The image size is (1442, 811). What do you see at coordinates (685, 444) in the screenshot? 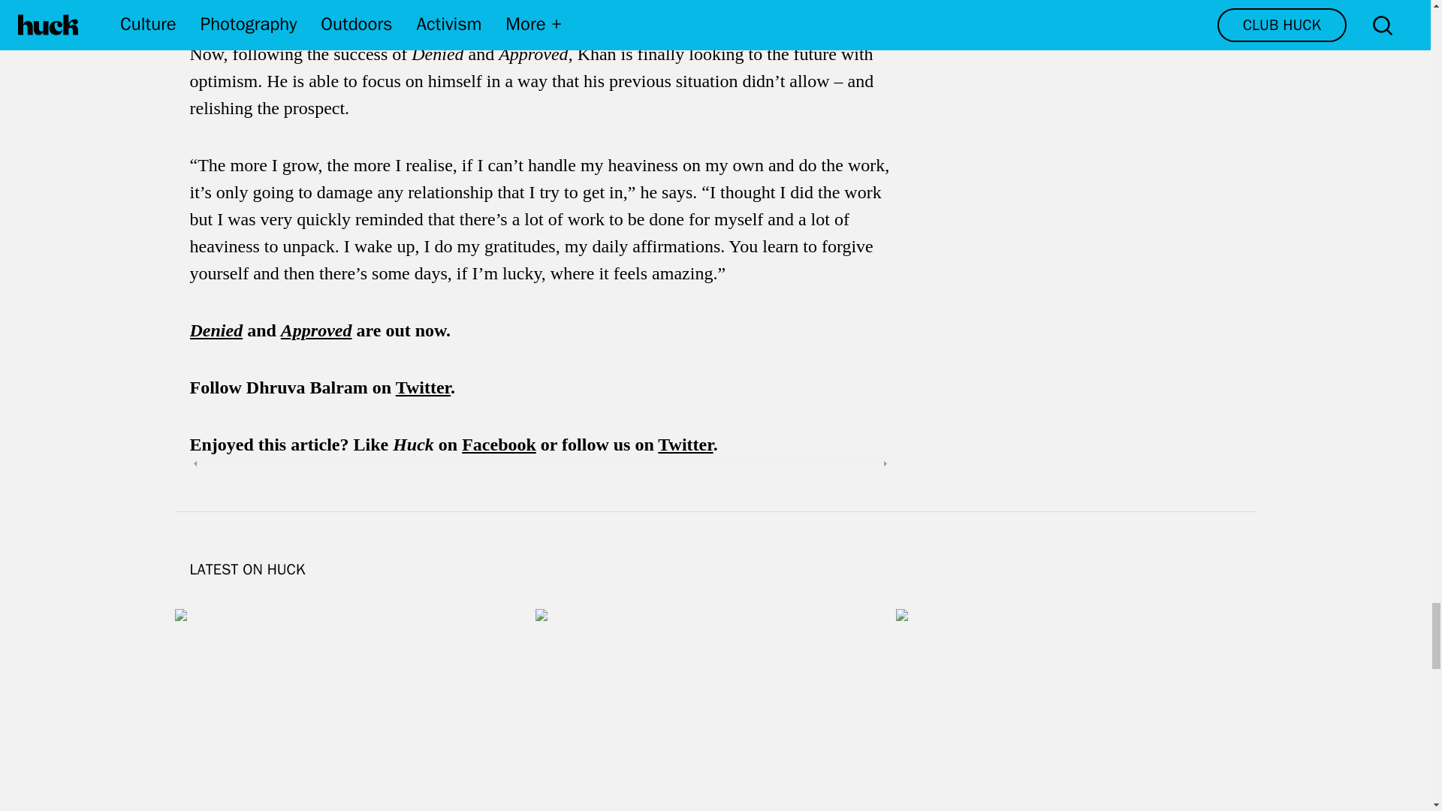
I see `Twitter` at bounding box center [685, 444].